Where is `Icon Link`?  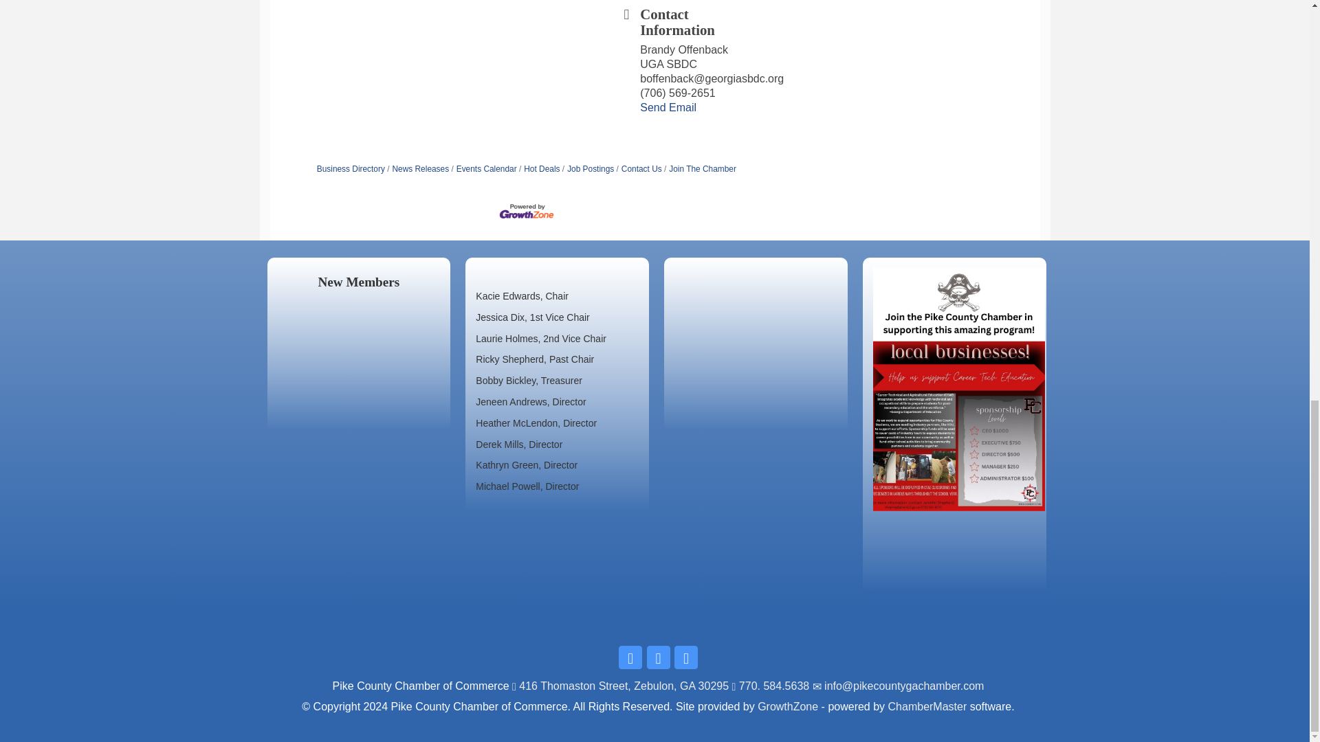 Icon Link is located at coordinates (657, 657).